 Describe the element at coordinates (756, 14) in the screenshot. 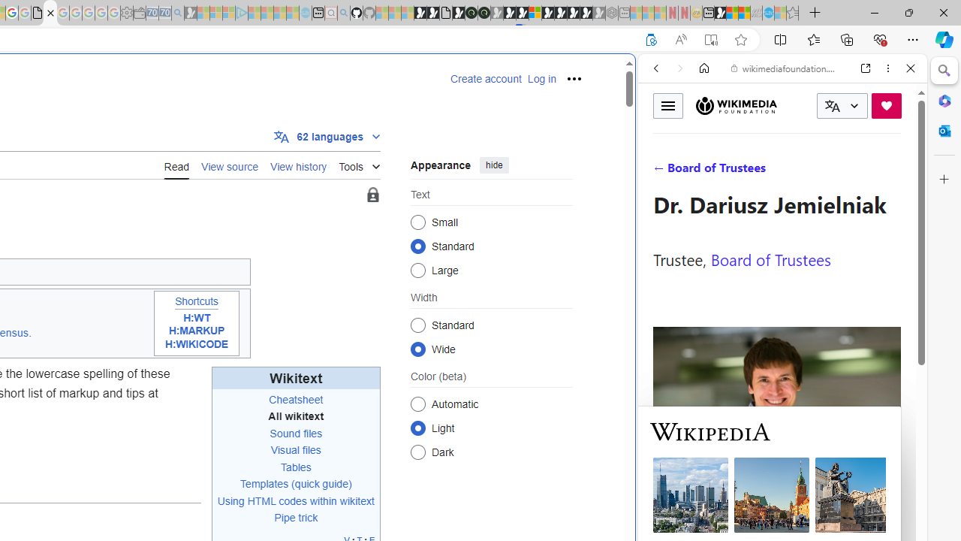

I see `Navy Quest` at that location.